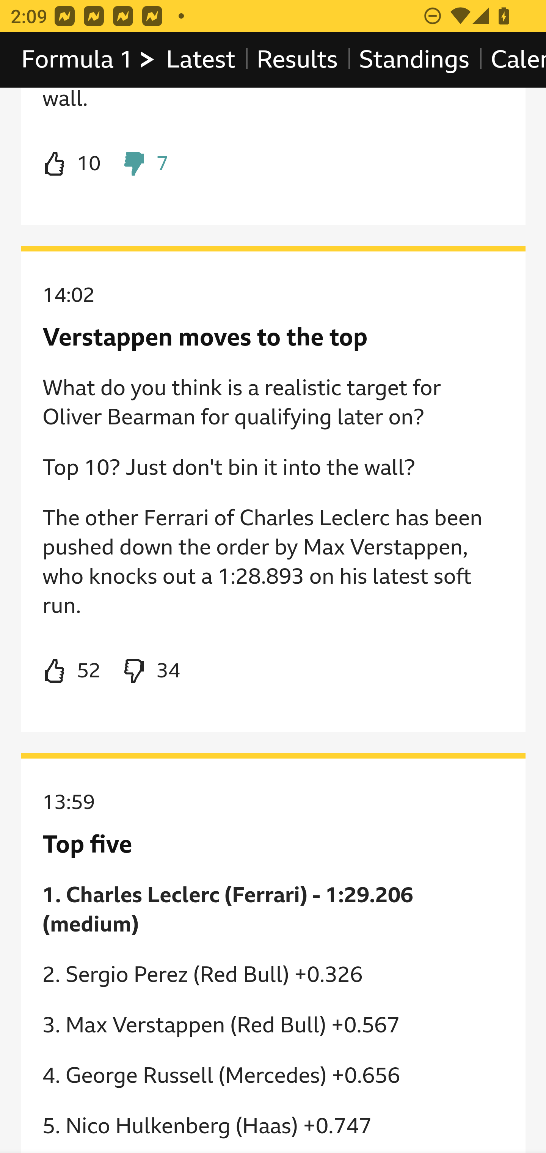 Image resolution: width=546 pixels, height=1153 pixels. I want to click on Like, so click(72, 671).